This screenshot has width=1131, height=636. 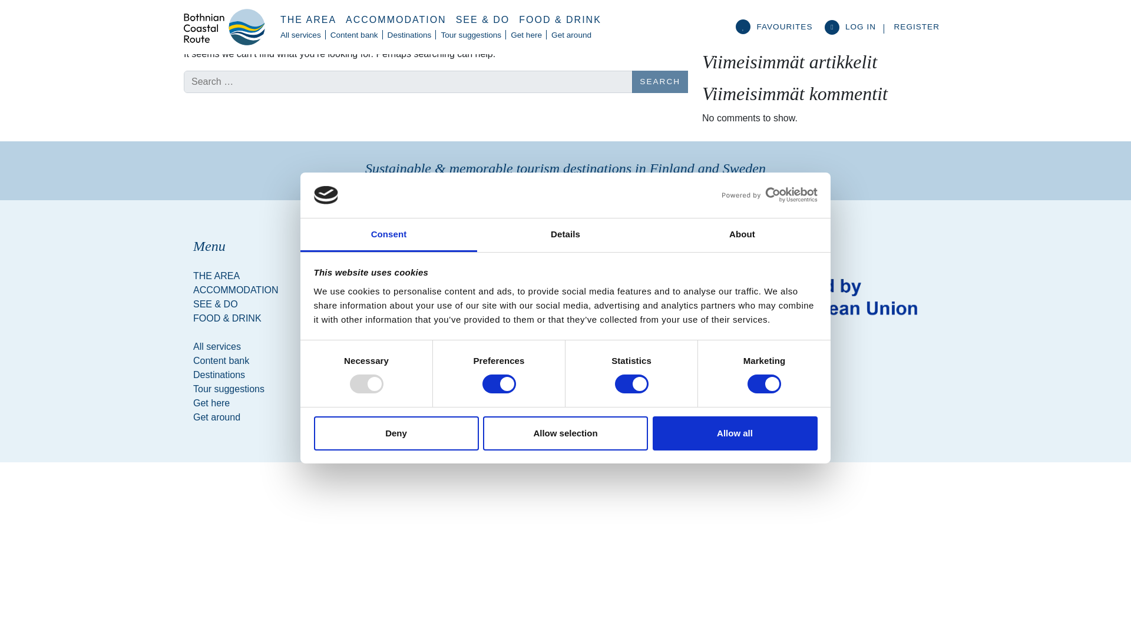 What do you see at coordinates (525, 35) in the screenshot?
I see `Get here` at bounding box center [525, 35].